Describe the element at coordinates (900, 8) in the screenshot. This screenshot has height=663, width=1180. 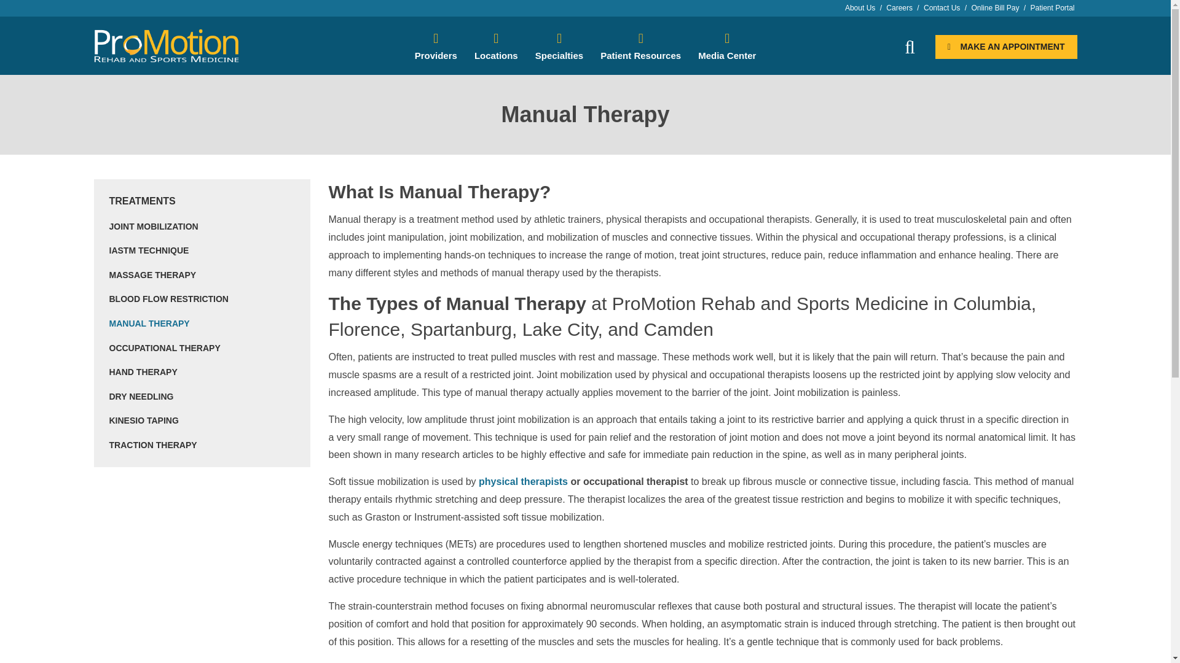
I see `Careers` at that location.